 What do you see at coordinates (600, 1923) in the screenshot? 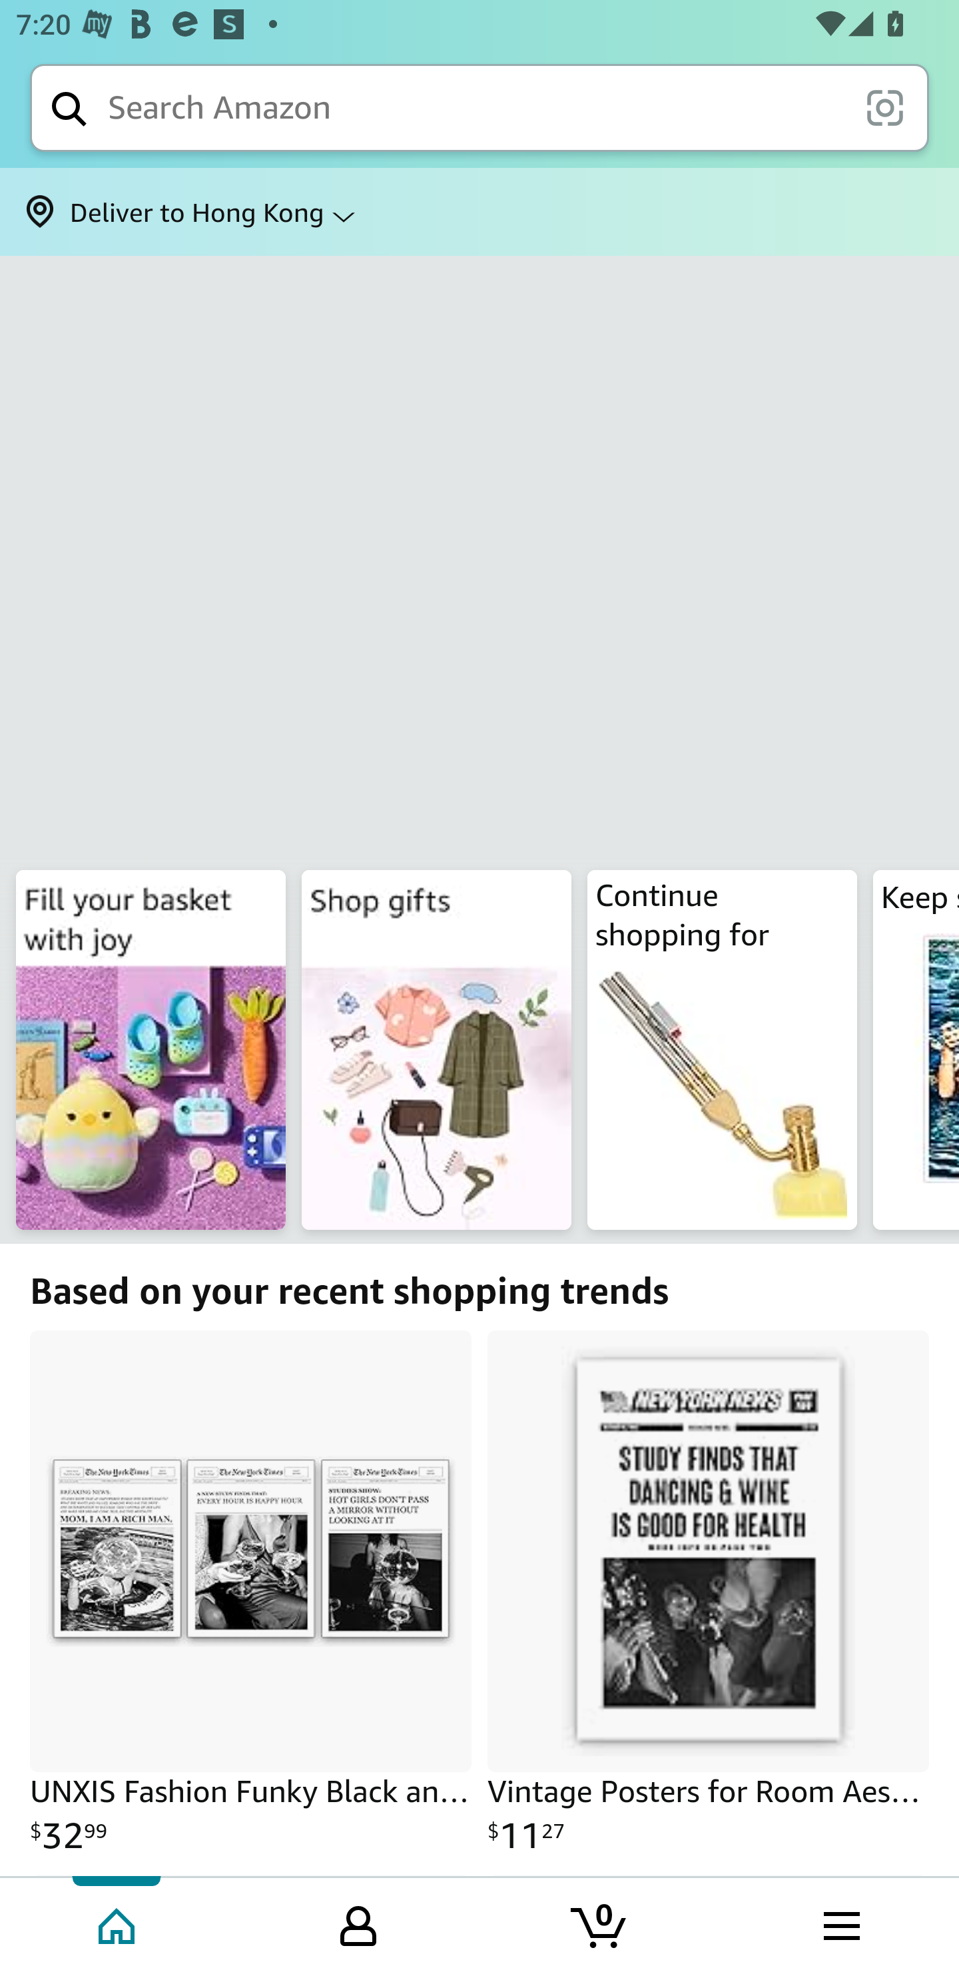
I see `Cart 0 item Tab 3 of 4 0` at bounding box center [600, 1923].